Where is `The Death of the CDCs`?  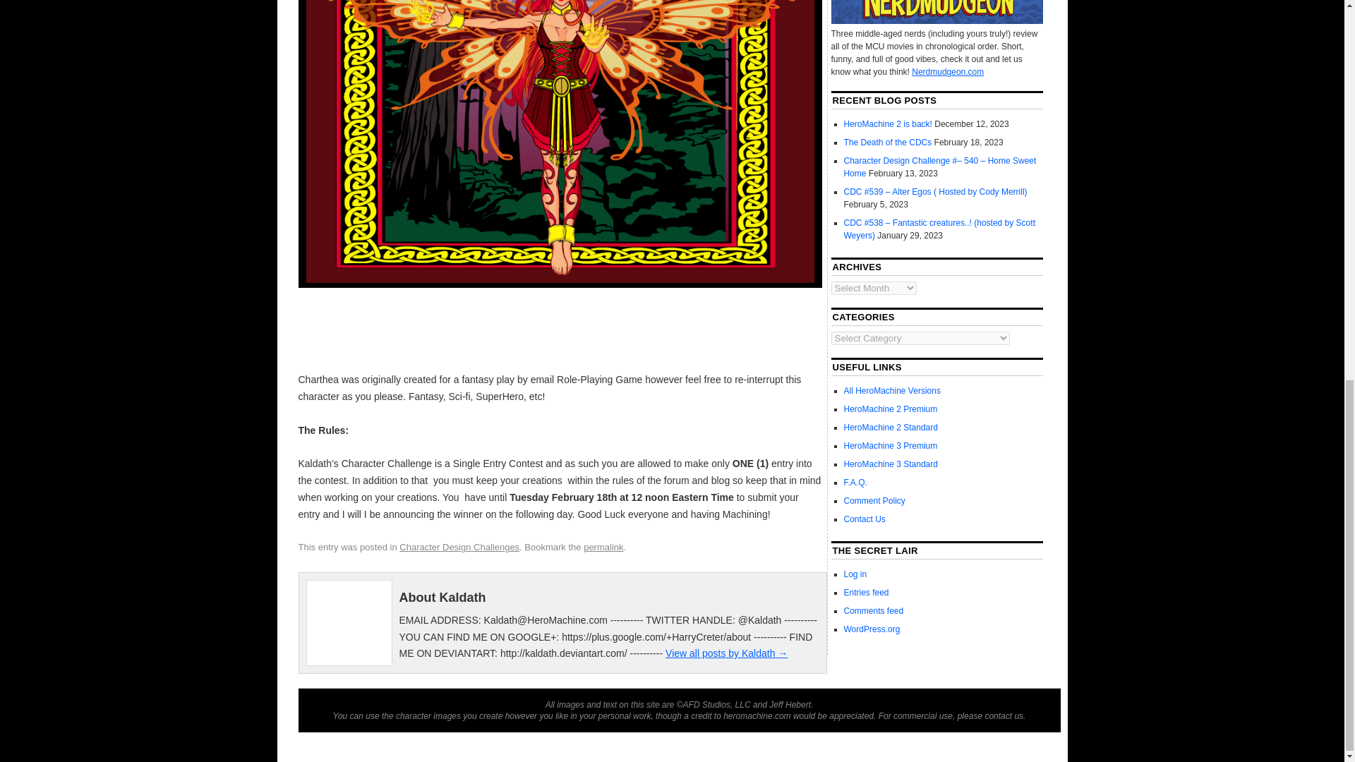 The Death of the CDCs is located at coordinates (888, 143).